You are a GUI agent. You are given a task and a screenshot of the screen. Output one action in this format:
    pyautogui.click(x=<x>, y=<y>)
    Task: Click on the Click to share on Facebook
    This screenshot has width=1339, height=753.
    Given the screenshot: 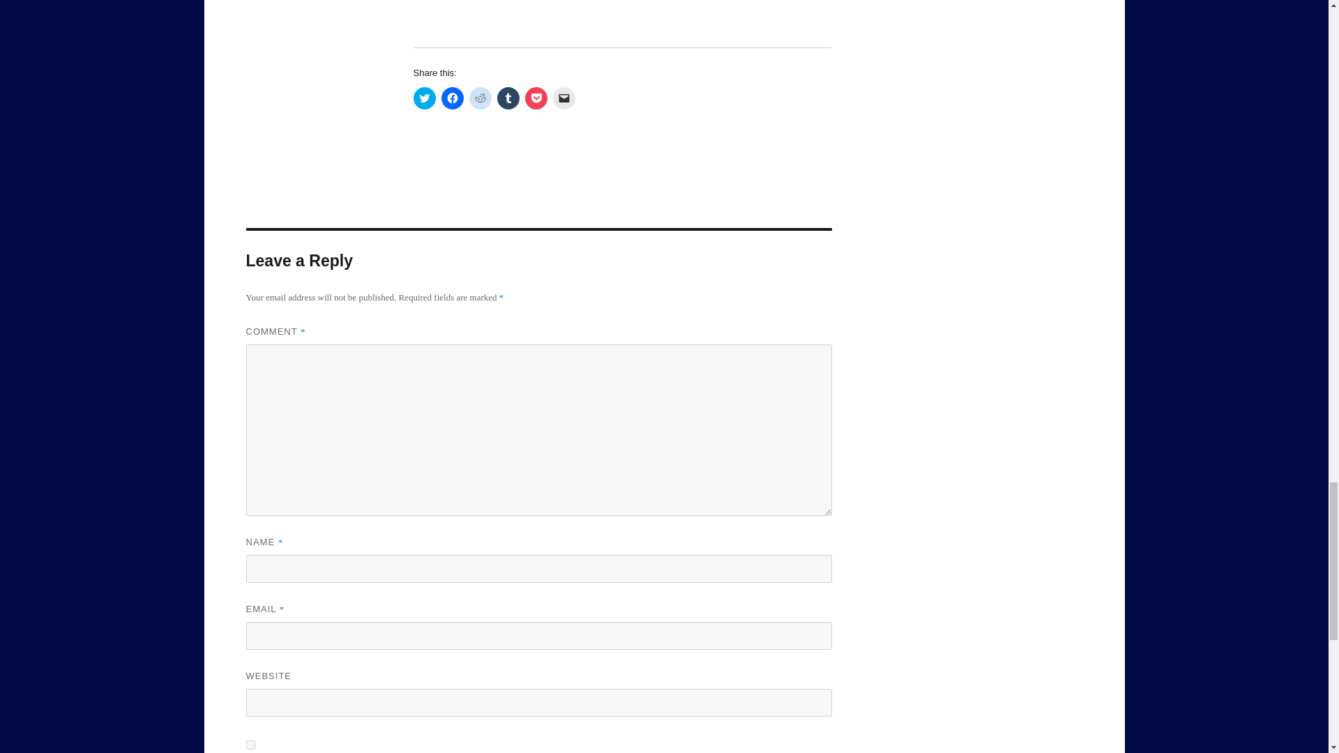 What is the action you would take?
    pyautogui.click(x=452, y=98)
    